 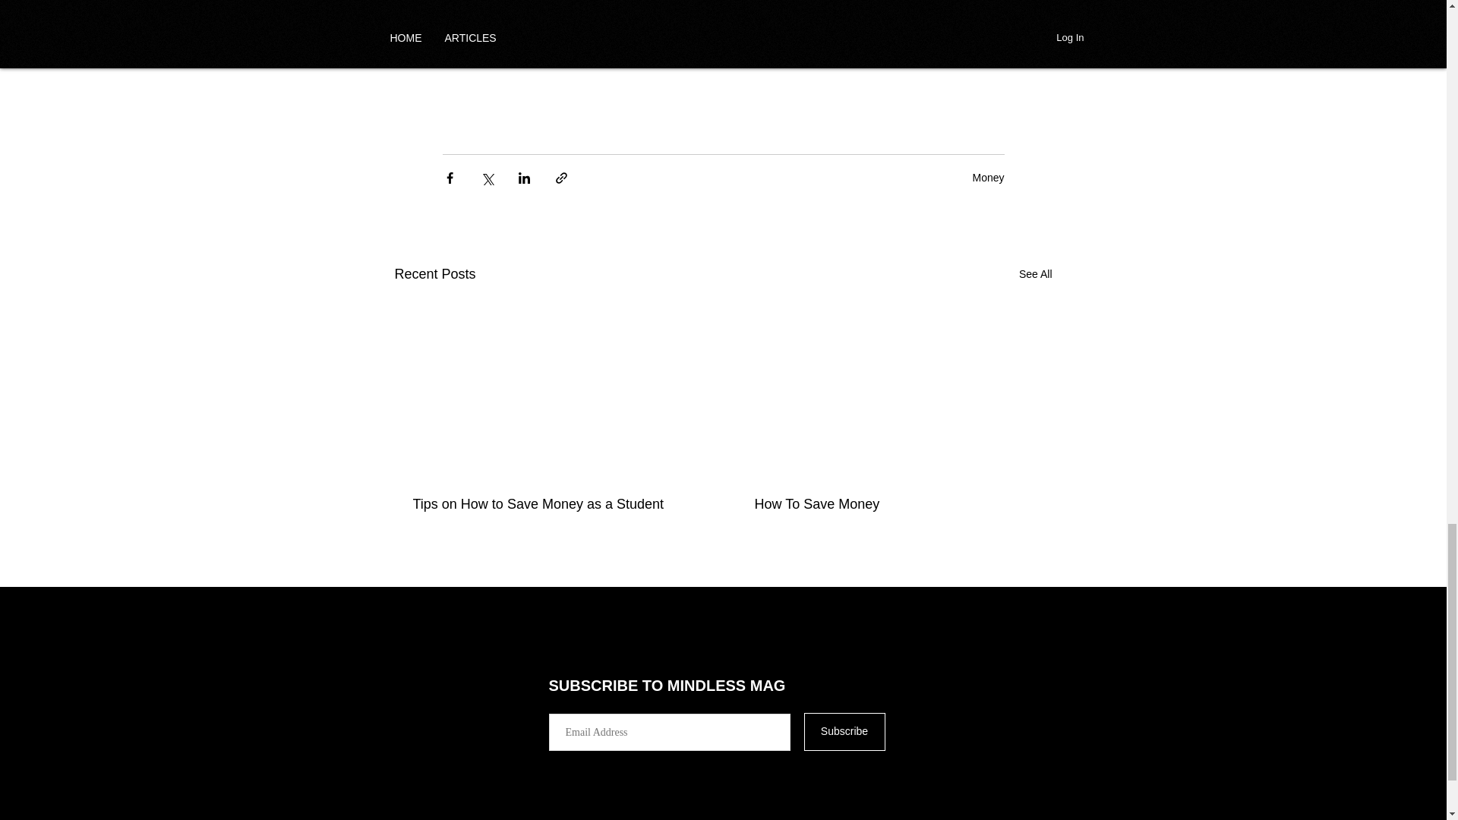 I want to click on How To Save Money, so click(x=895, y=504).